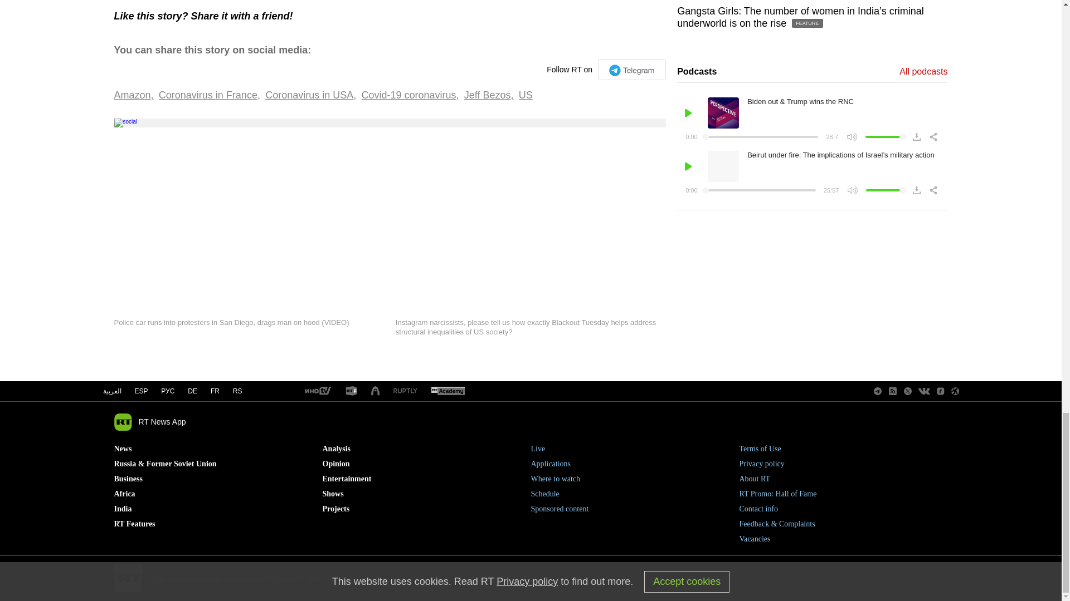  What do you see at coordinates (351, 391) in the screenshot?
I see `RT ` at bounding box center [351, 391].